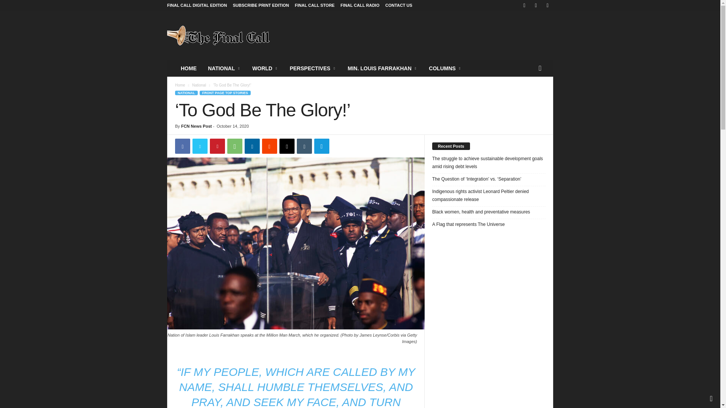 This screenshot has width=726, height=408. Describe the element at coordinates (188, 68) in the screenshot. I see `HOME` at that location.